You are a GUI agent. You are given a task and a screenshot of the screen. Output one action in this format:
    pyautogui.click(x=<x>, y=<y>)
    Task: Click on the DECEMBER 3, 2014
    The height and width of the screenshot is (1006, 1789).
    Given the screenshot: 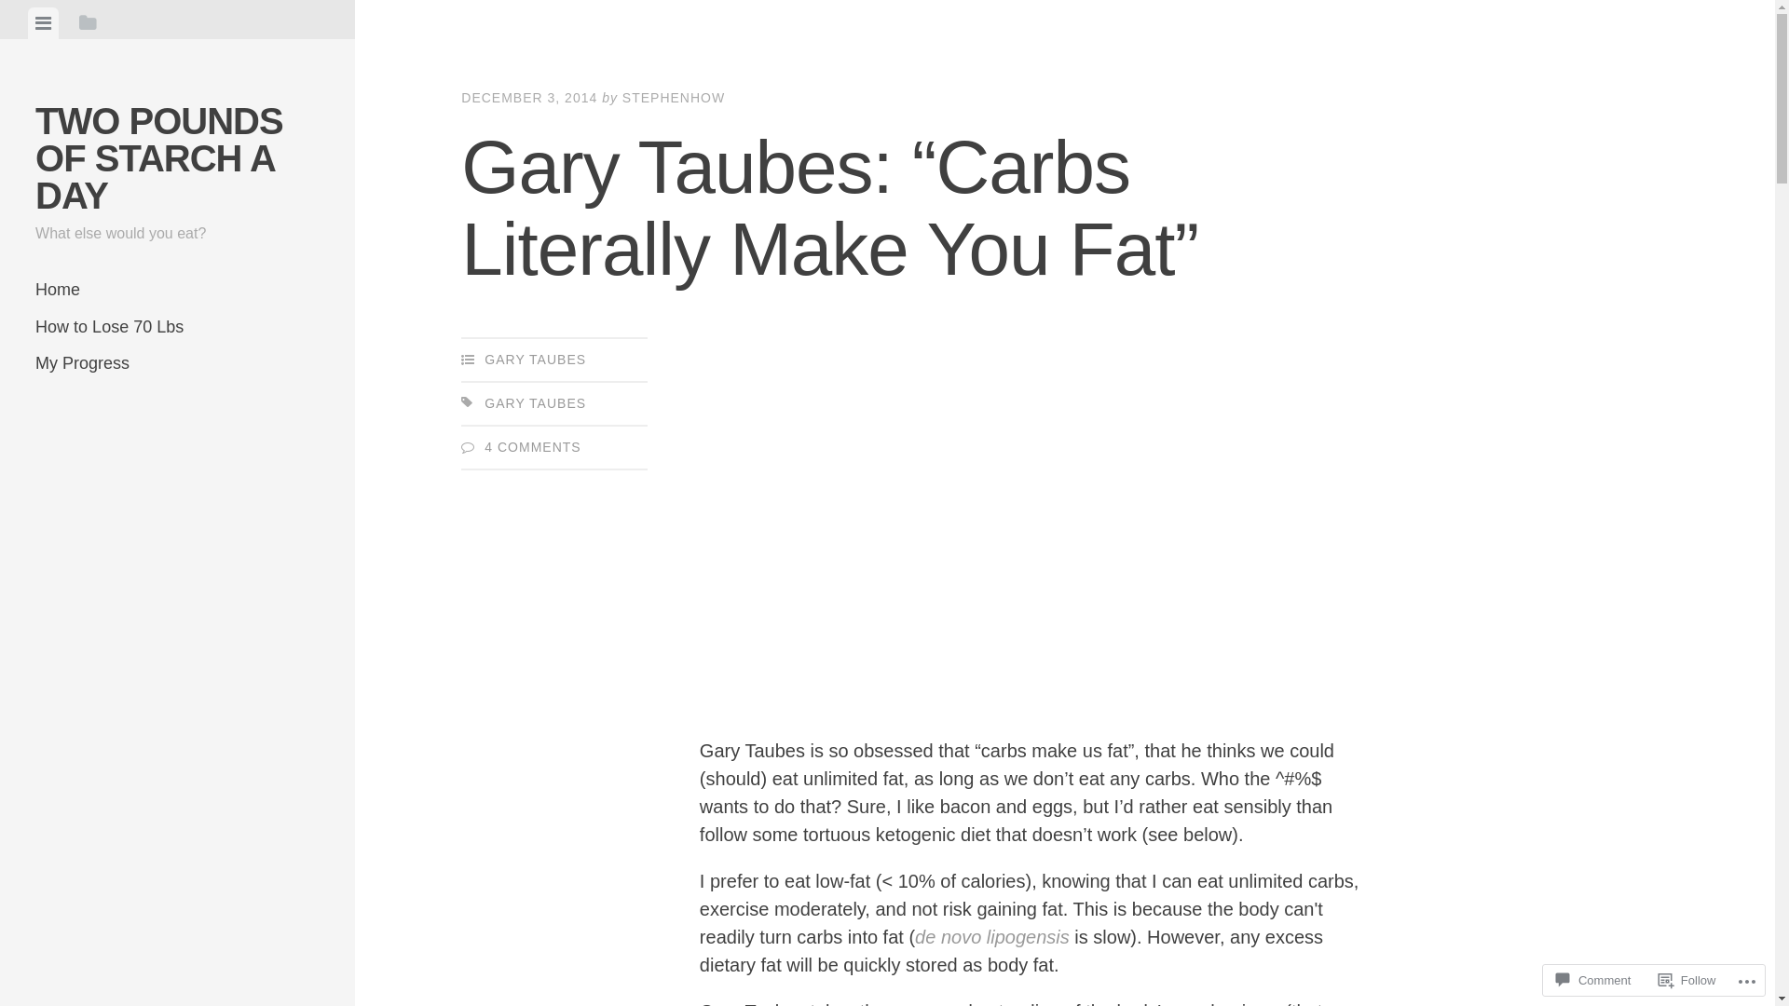 What is the action you would take?
    pyautogui.click(x=529, y=98)
    